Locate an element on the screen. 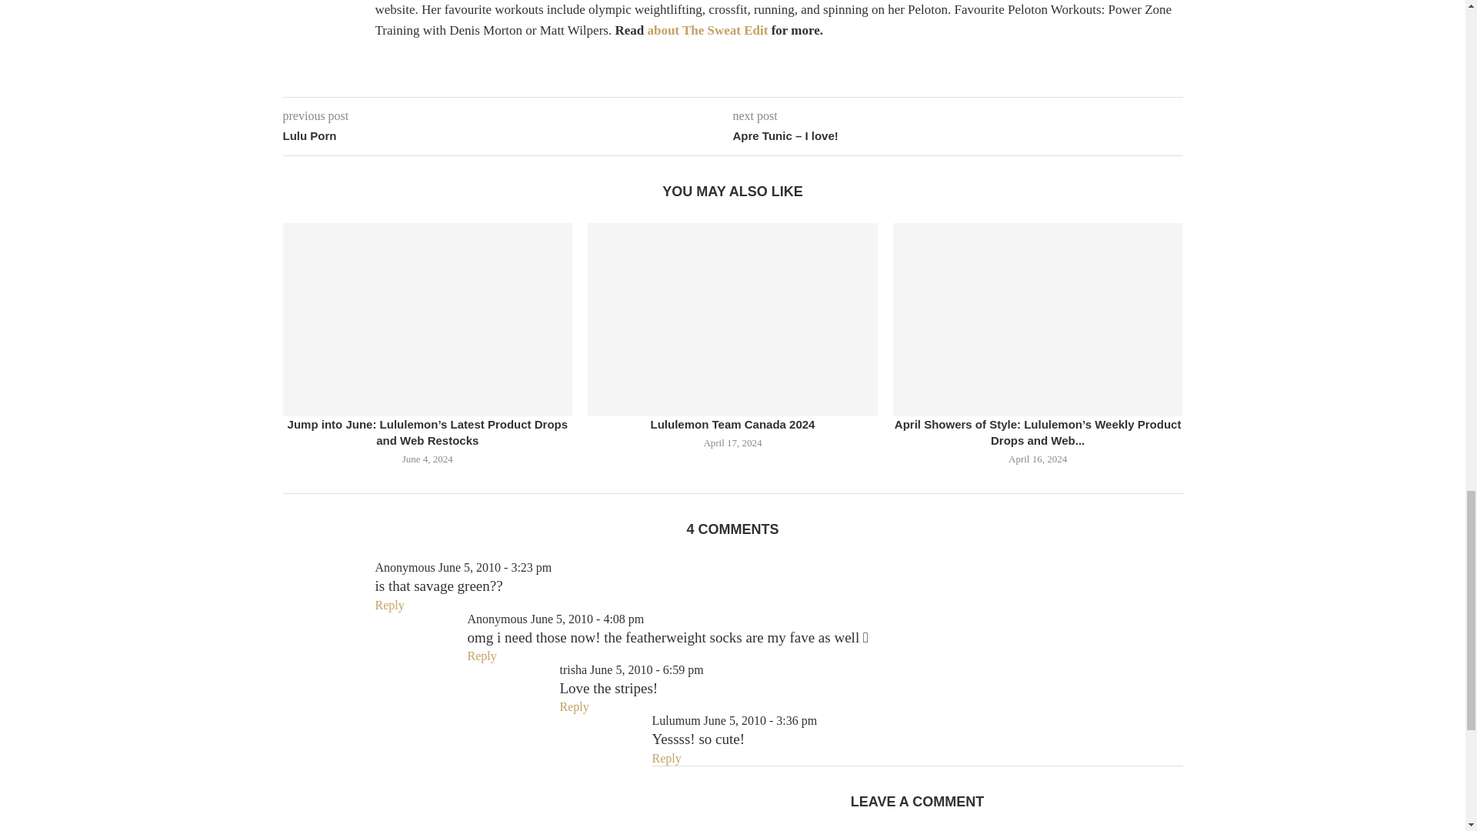  about The Sweat Edit is located at coordinates (707, 30).